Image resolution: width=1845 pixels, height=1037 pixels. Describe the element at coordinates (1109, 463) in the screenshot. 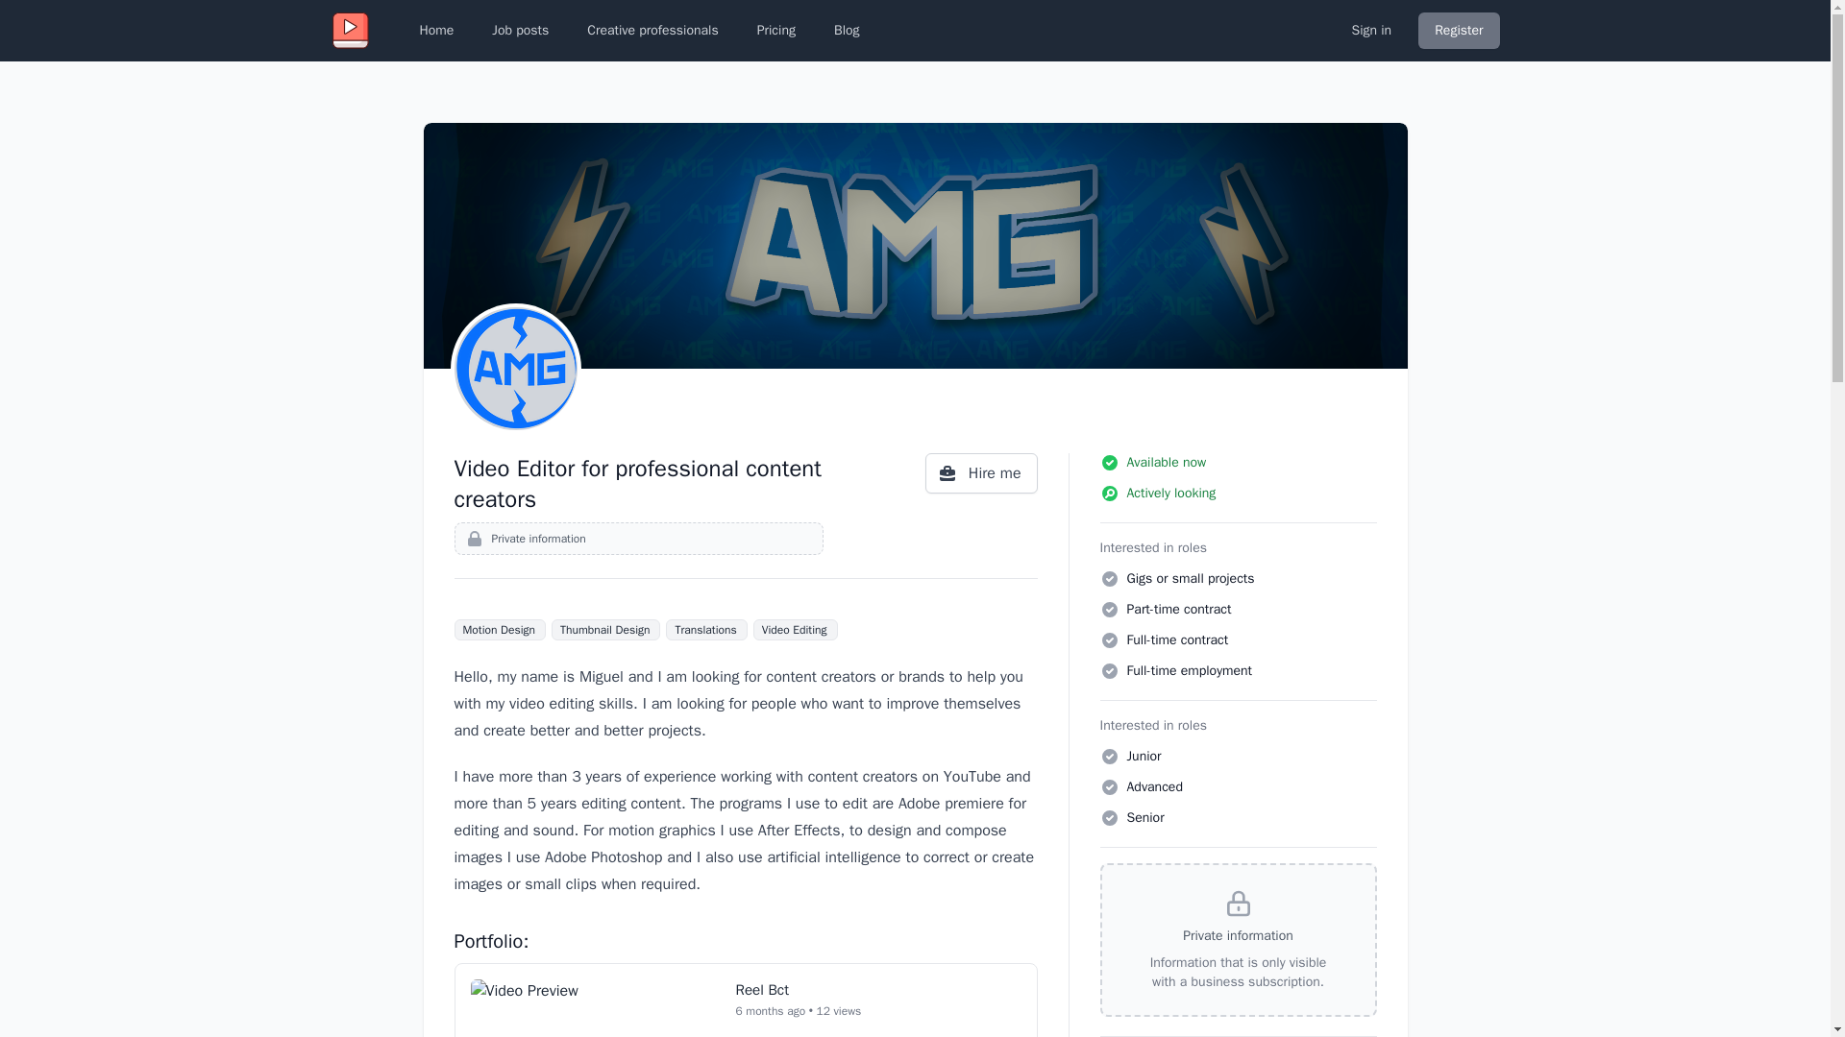

I see `Check Circle` at that location.